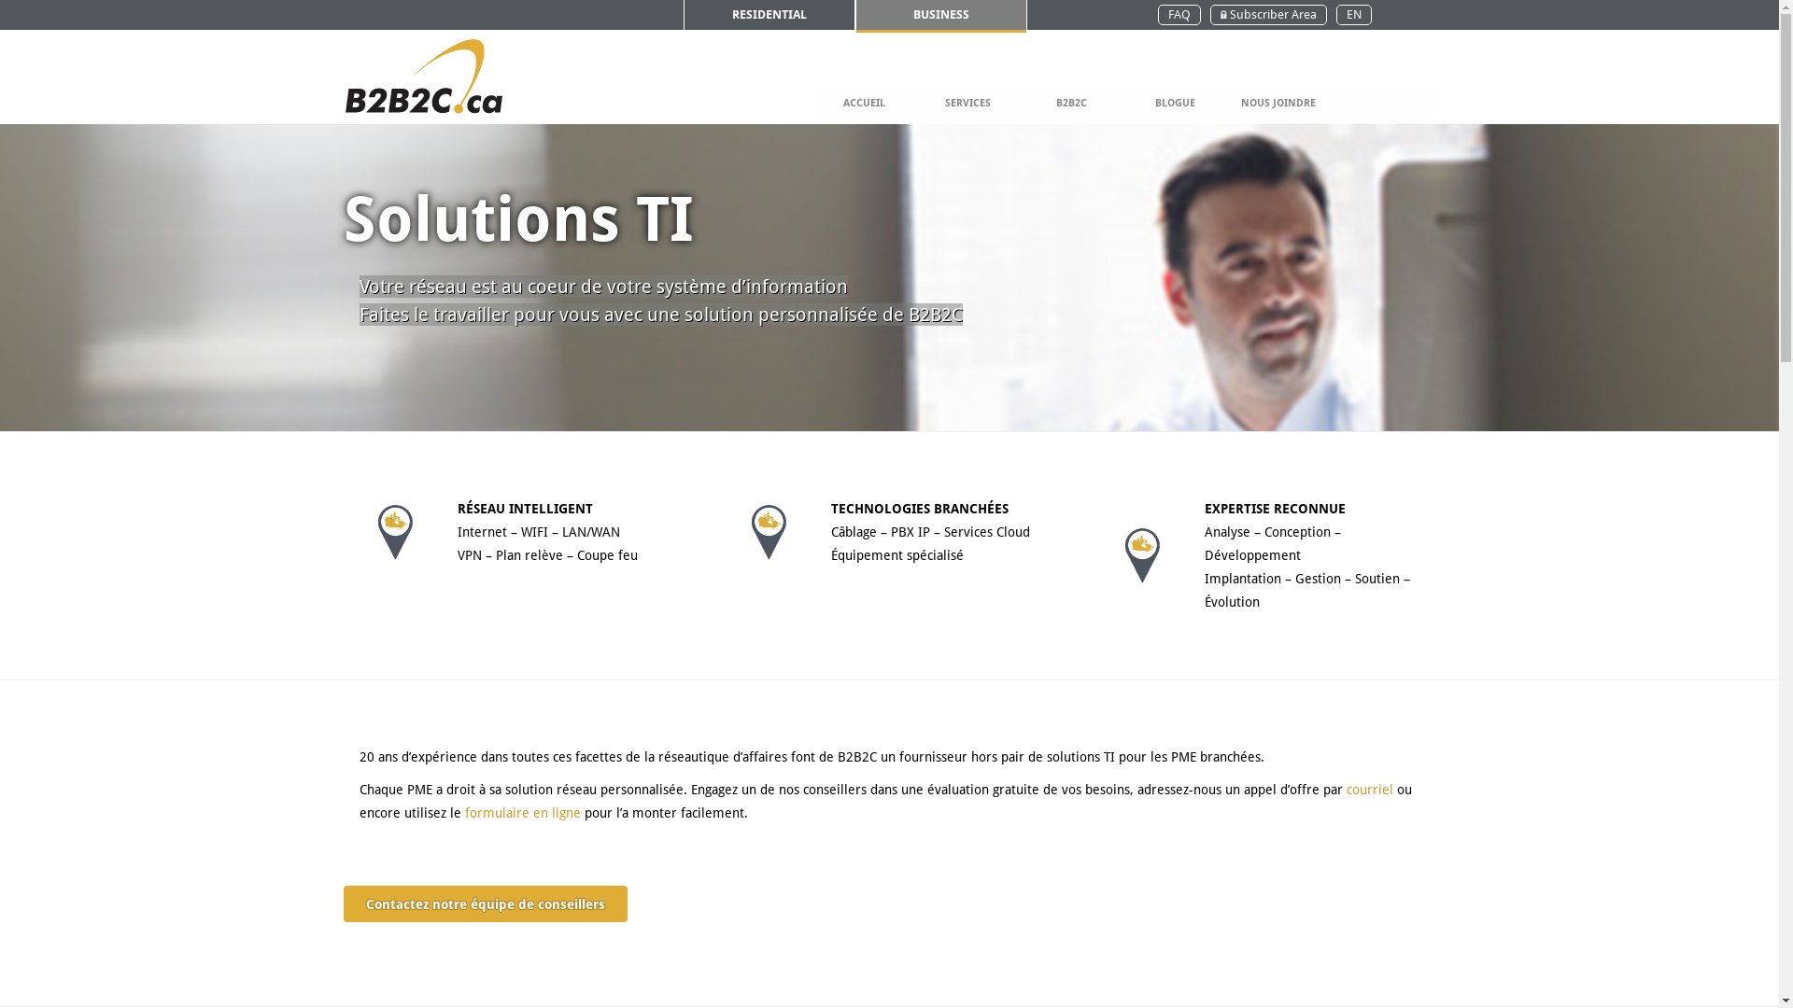 This screenshot has width=1793, height=1008. Describe the element at coordinates (1179, 15) in the screenshot. I see `FAQ` at that location.